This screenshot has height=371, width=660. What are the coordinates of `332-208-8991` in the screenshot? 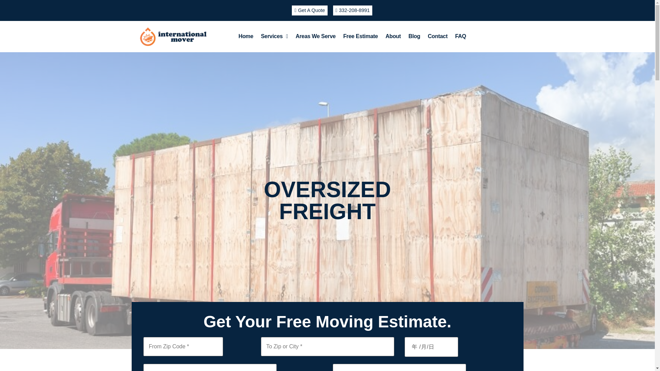 It's located at (352, 10).